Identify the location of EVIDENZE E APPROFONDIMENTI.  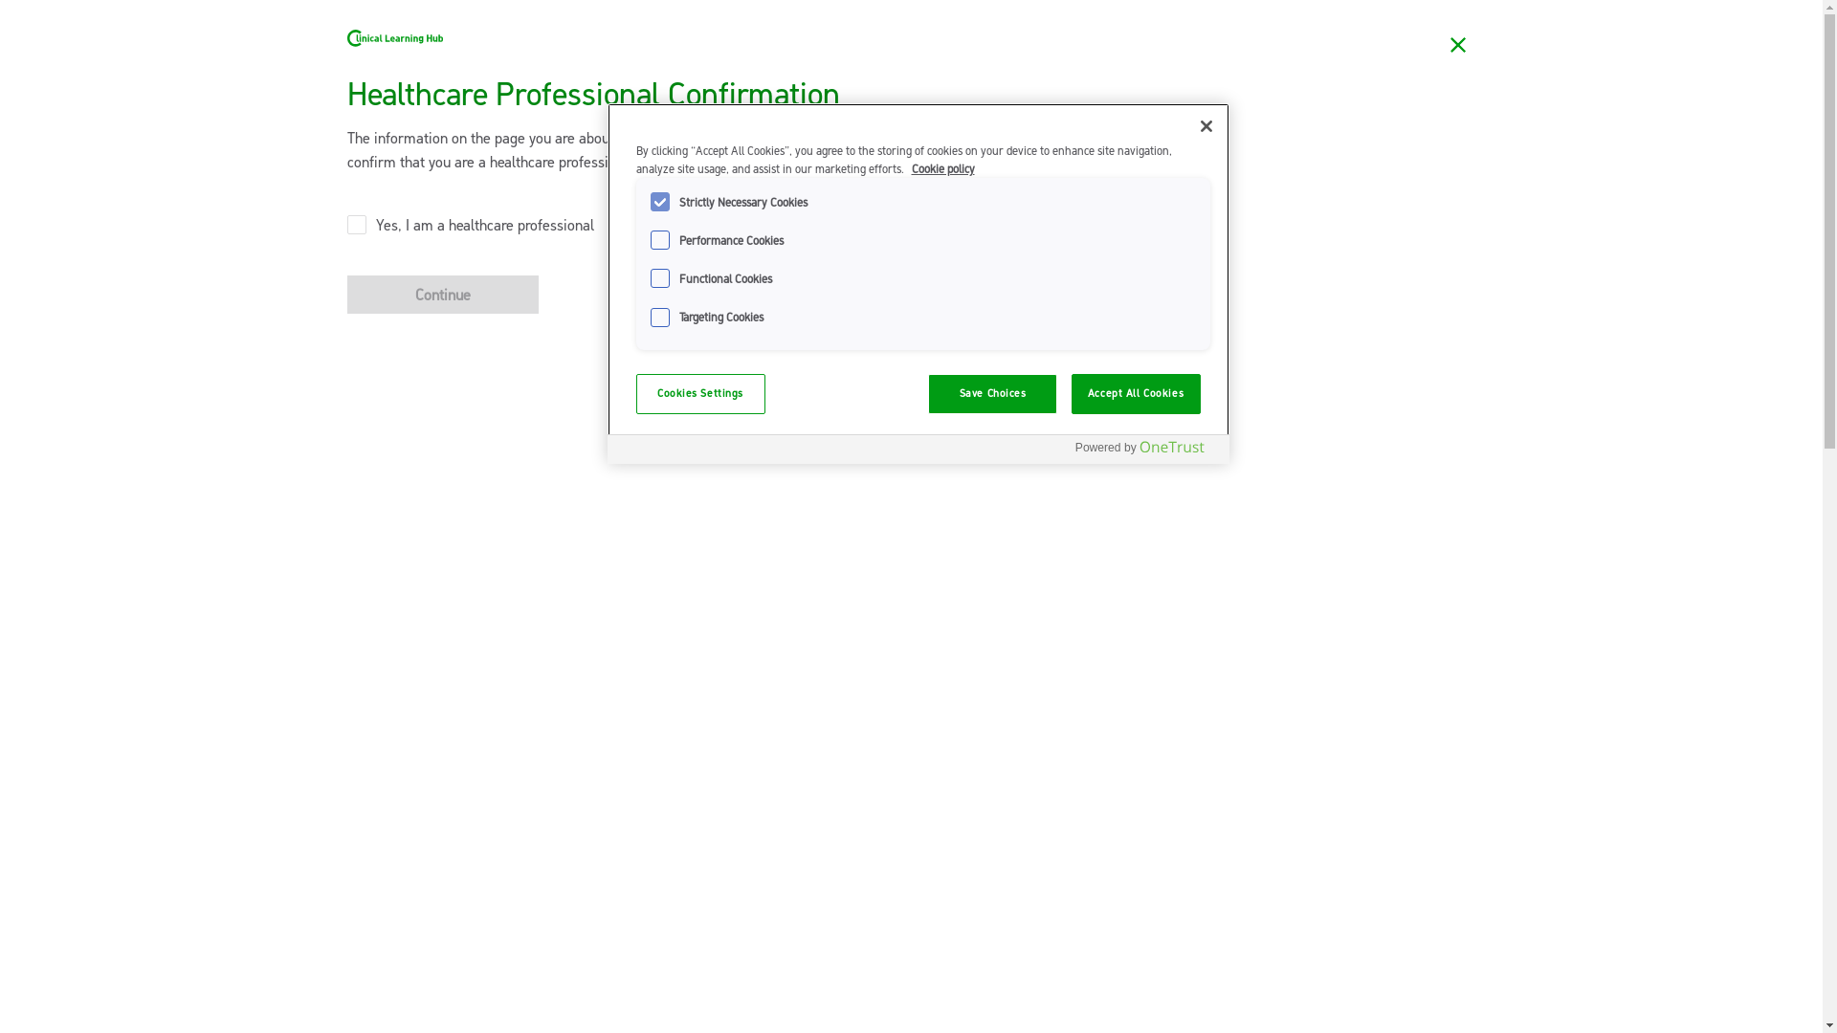
(1361, 94).